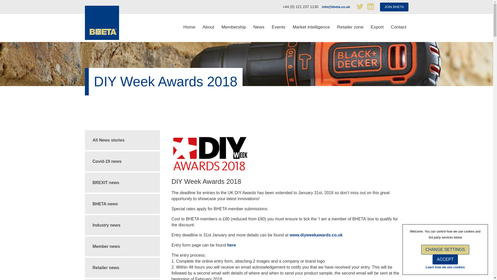 The height and width of the screenshot is (280, 497). What do you see at coordinates (231, 245) in the screenshot?
I see `here` at bounding box center [231, 245].